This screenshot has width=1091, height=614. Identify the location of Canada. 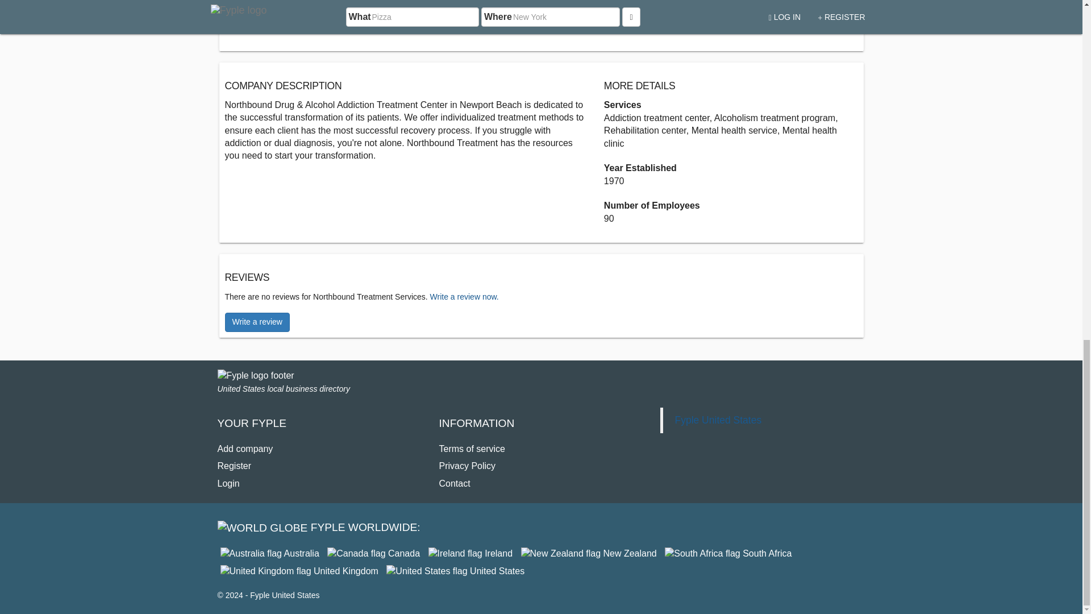
(374, 553).